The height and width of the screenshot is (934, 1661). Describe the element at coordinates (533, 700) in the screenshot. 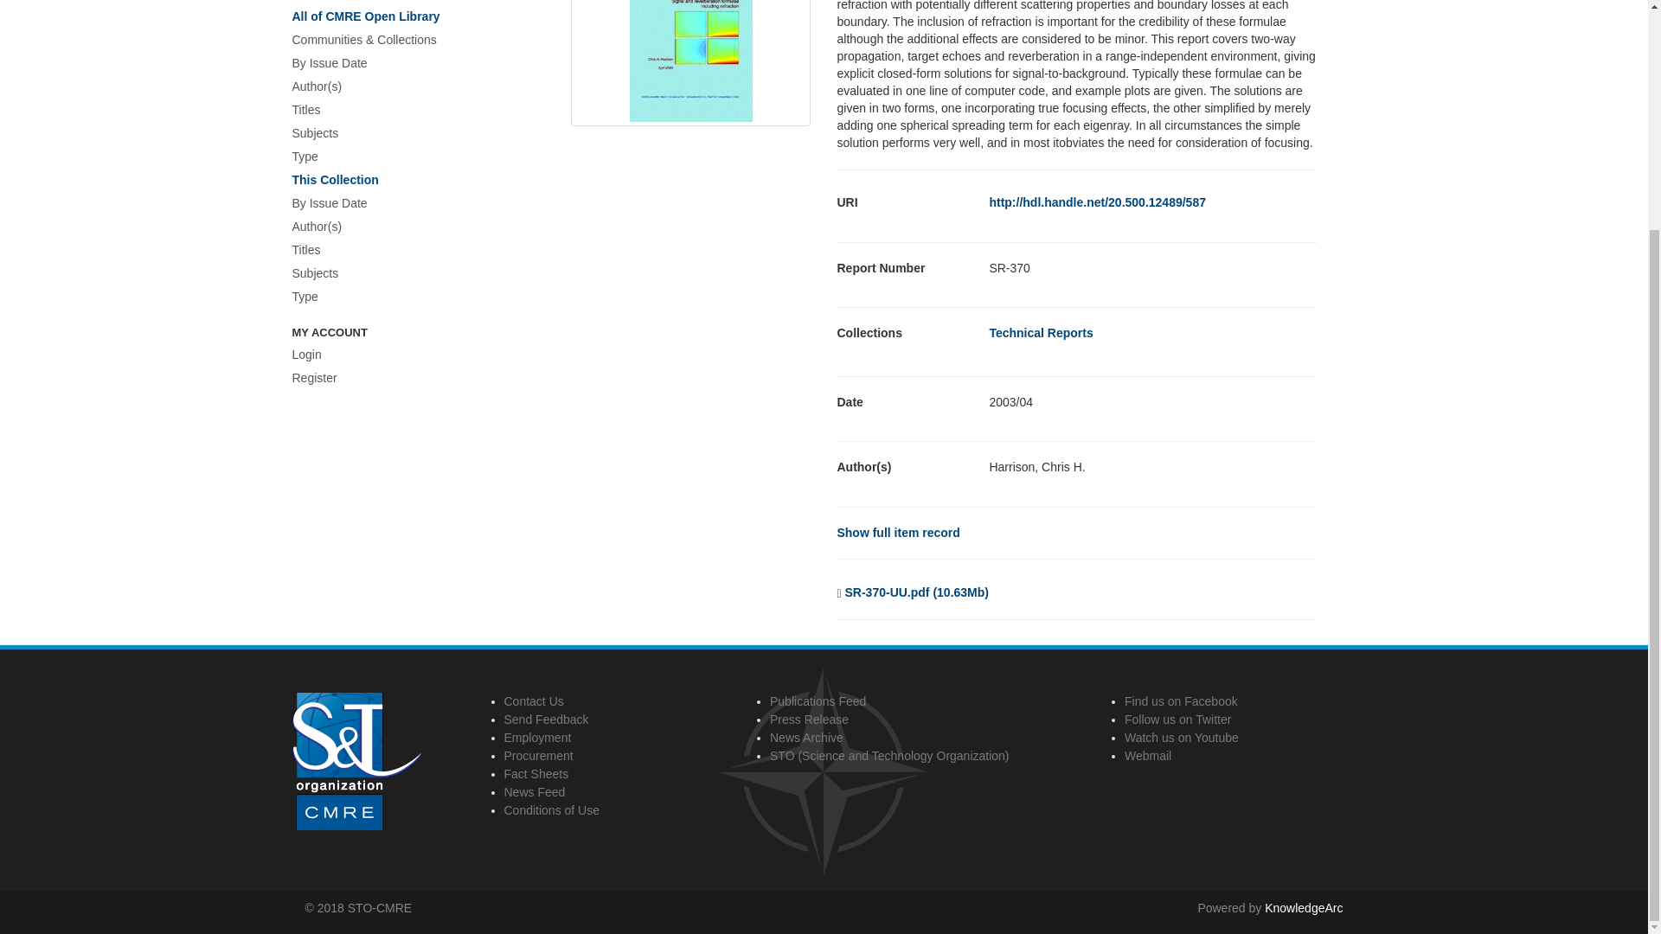

I see `Contact Us` at that location.